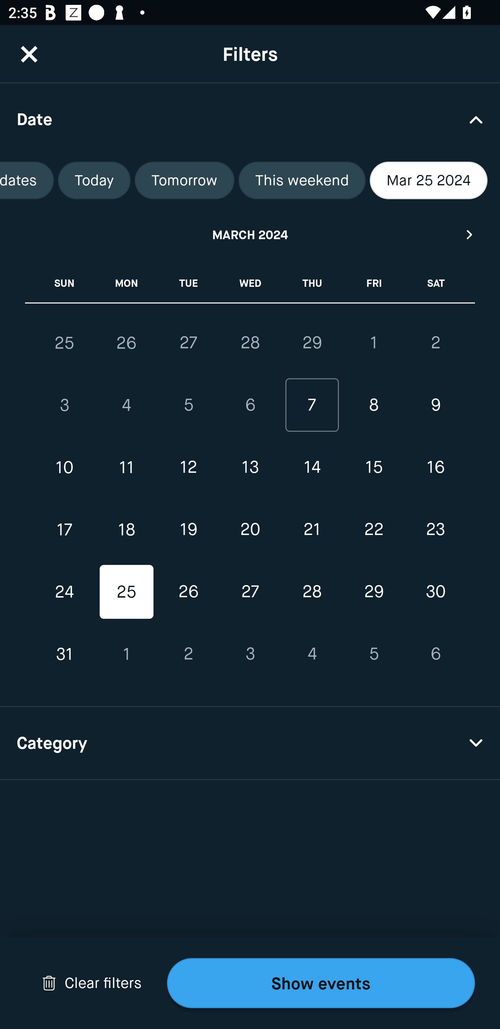 The width and height of the screenshot is (500, 1029). I want to click on 6, so click(250, 405).